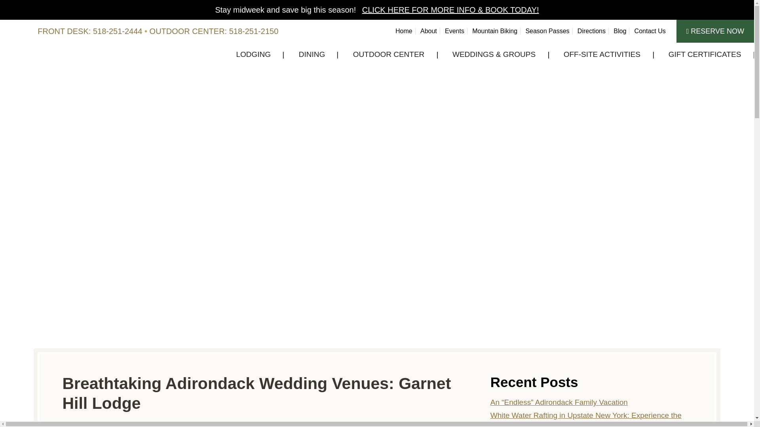 The width and height of the screenshot is (760, 427). Describe the element at coordinates (428, 31) in the screenshot. I see `About` at that location.